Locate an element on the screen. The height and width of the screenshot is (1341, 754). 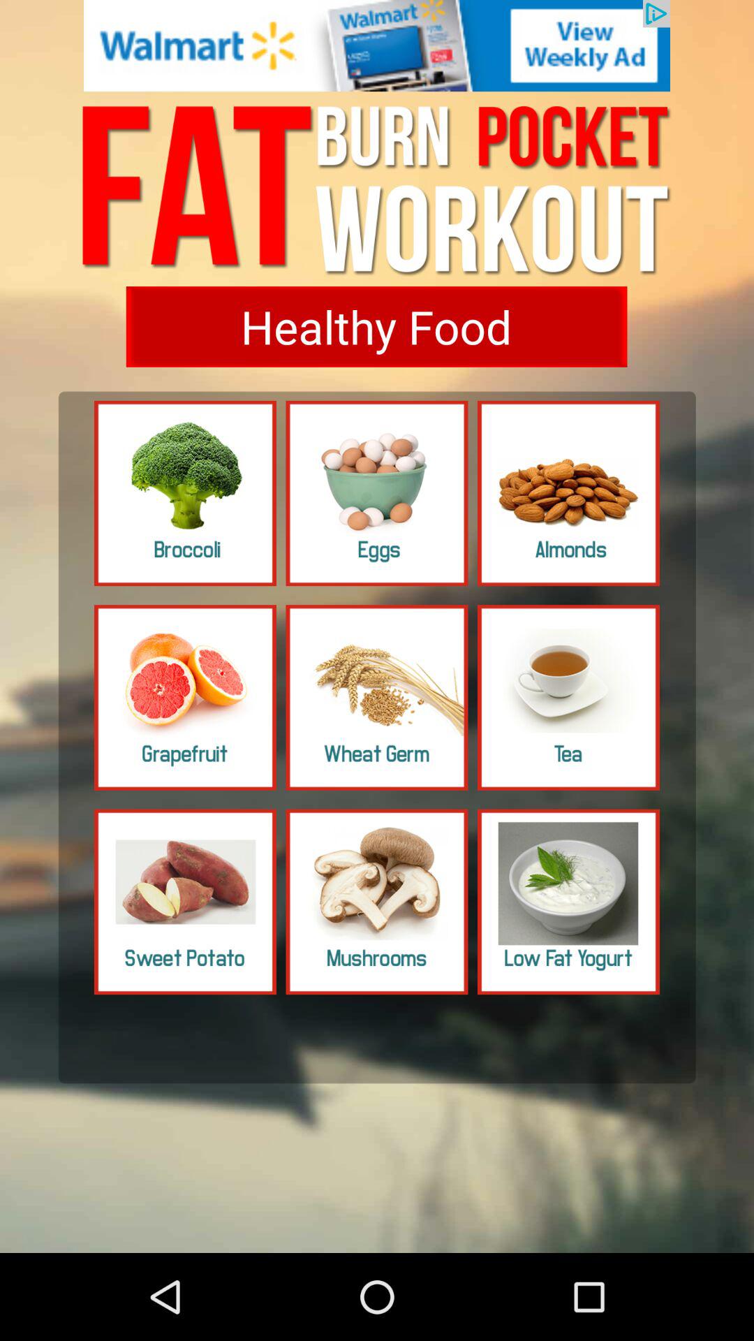
select food panel is located at coordinates (186, 493).